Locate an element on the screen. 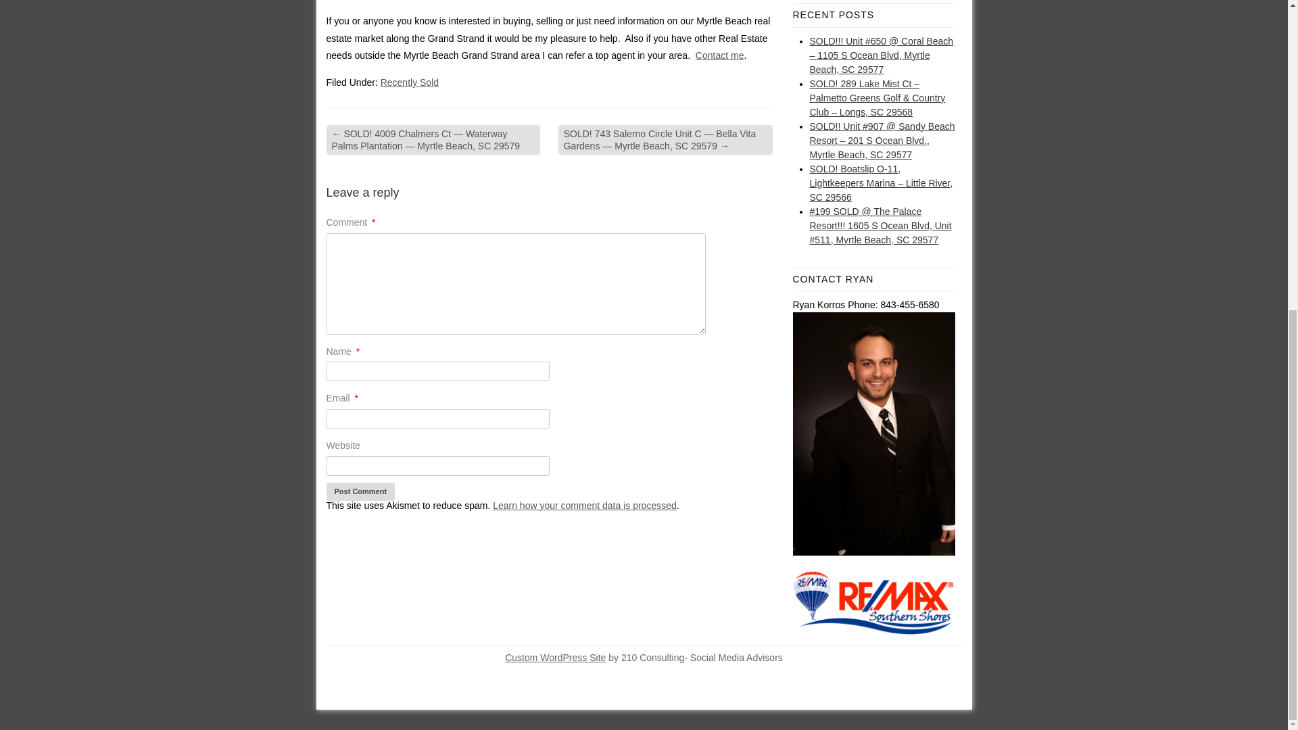 This screenshot has width=1298, height=730. Post Comment is located at coordinates (360, 491).